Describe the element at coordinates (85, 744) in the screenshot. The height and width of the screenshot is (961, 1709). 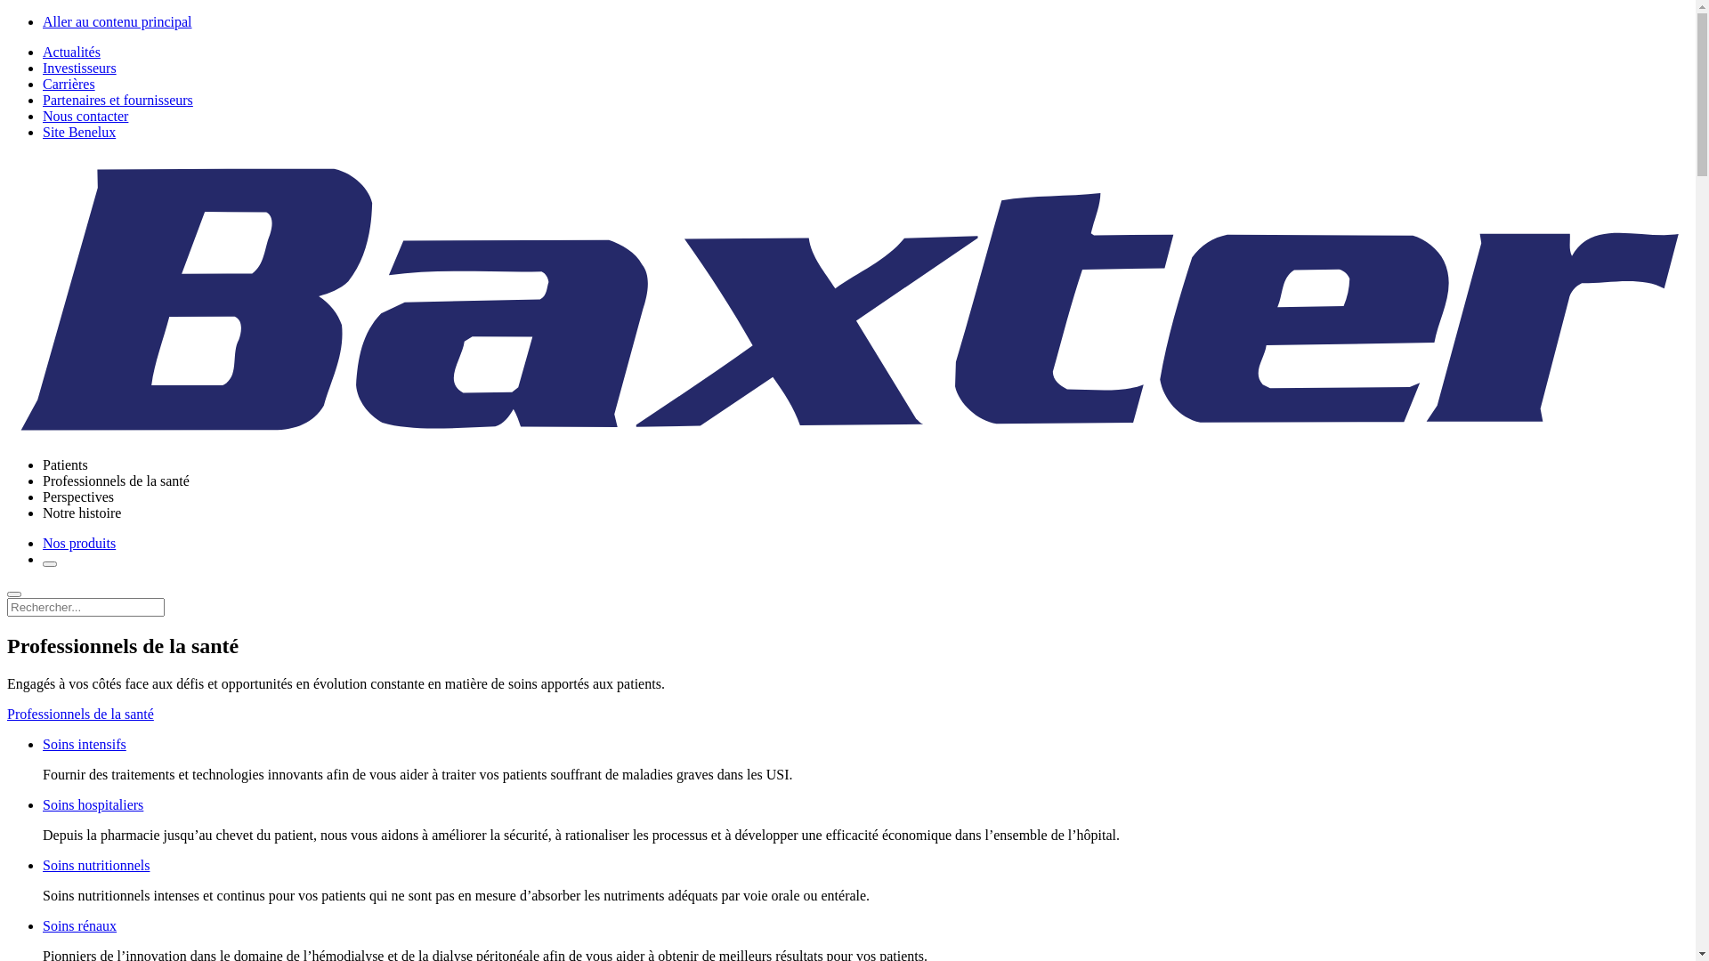
I see `Soins intensifs` at that location.